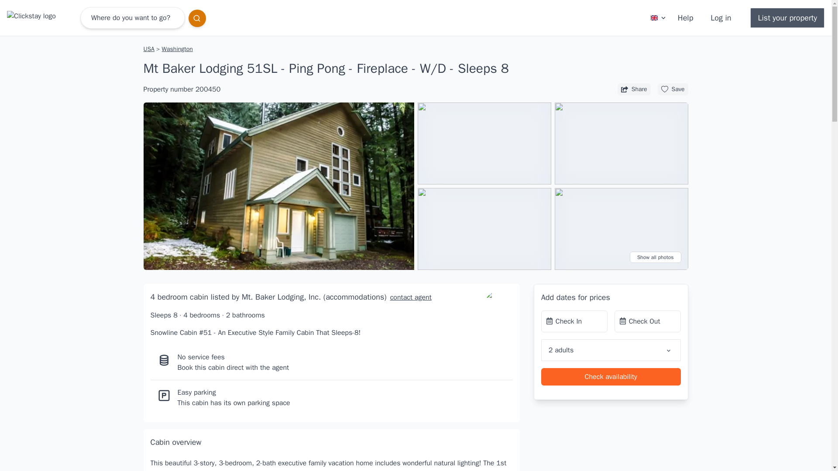  Describe the element at coordinates (787, 17) in the screenshot. I see `List your property` at that location.